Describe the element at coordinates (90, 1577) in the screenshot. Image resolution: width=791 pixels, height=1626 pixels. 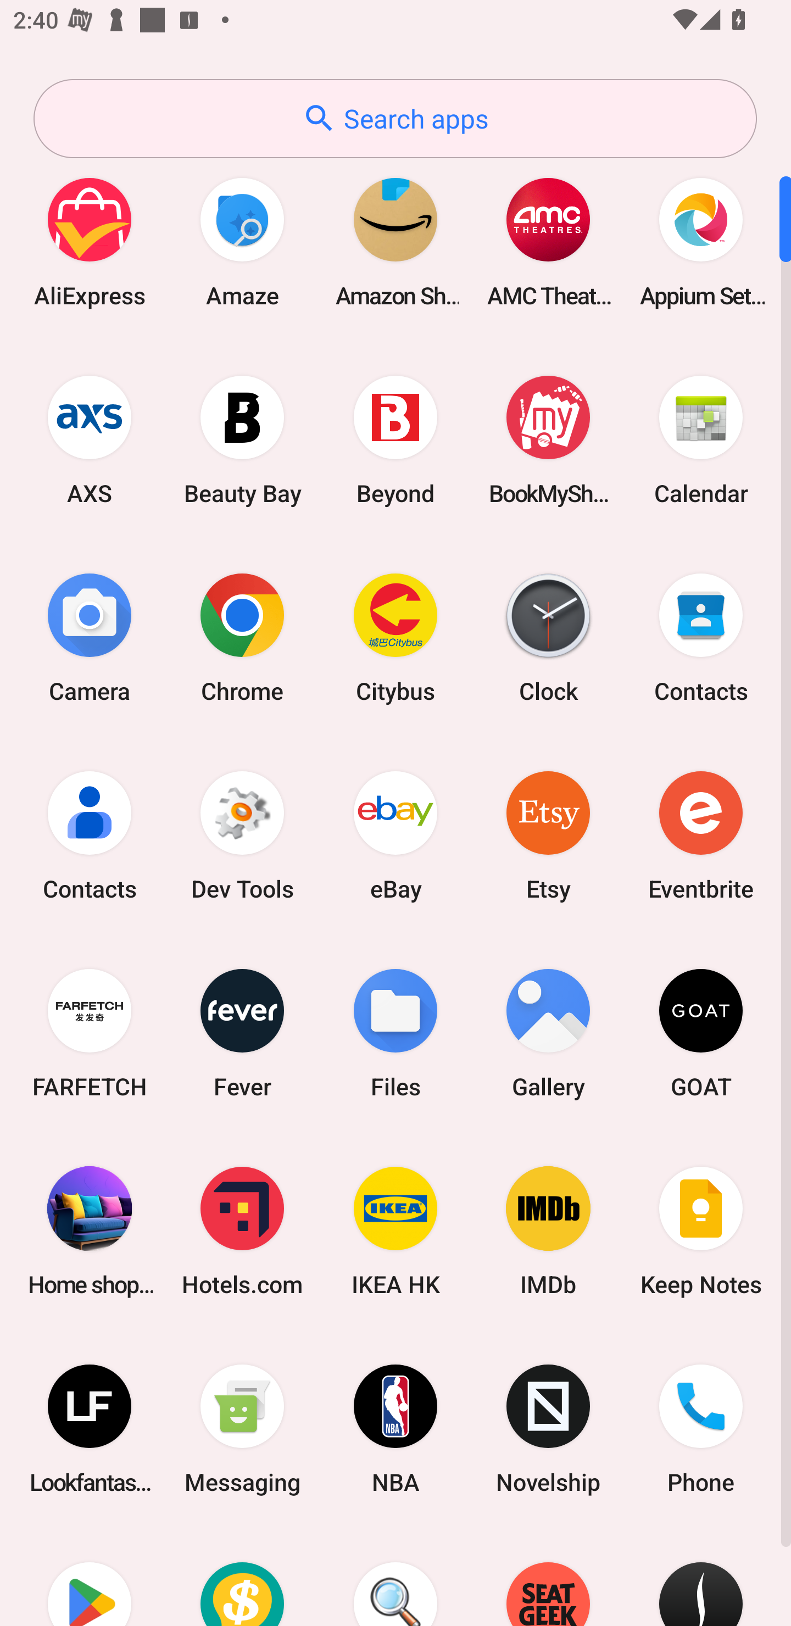
I see `Play Store` at that location.